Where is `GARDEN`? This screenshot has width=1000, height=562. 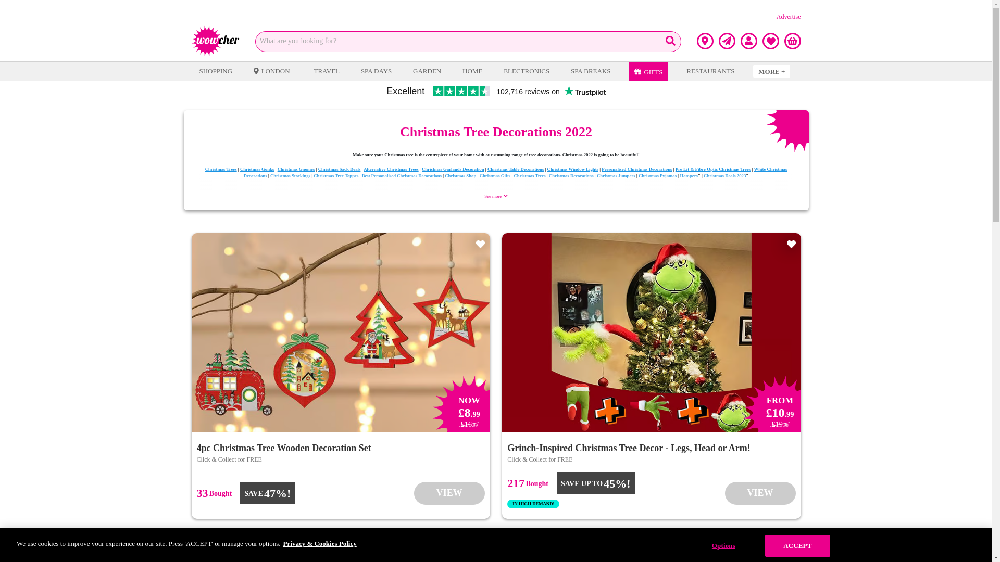
GARDEN is located at coordinates (427, 71).